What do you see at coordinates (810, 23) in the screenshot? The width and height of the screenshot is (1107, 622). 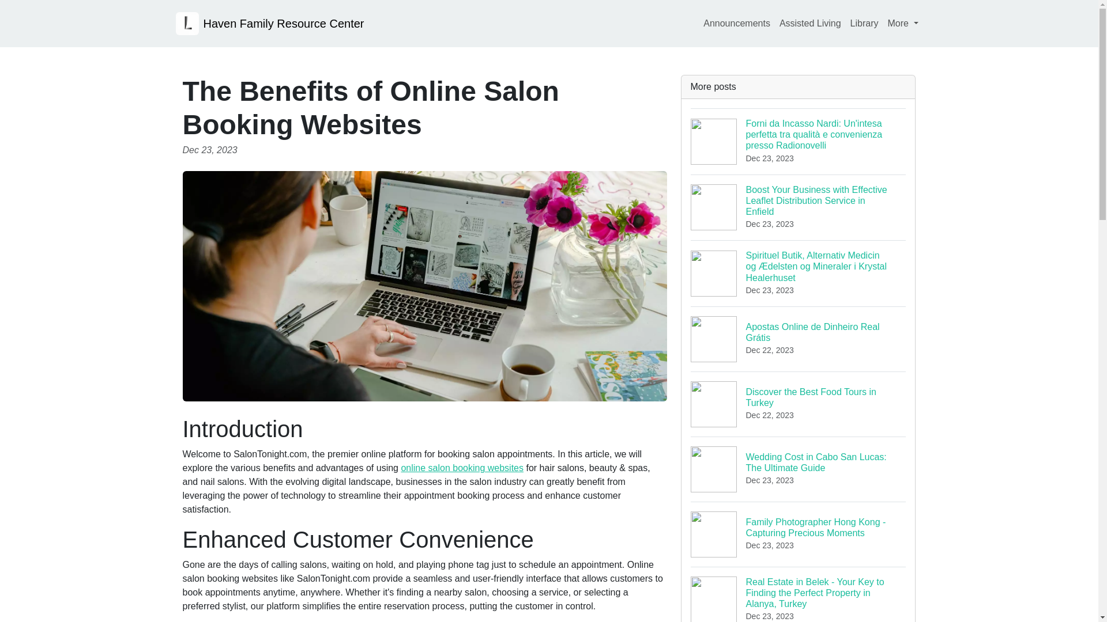 I see `Assisted Living` at bounding box center [810, 23].